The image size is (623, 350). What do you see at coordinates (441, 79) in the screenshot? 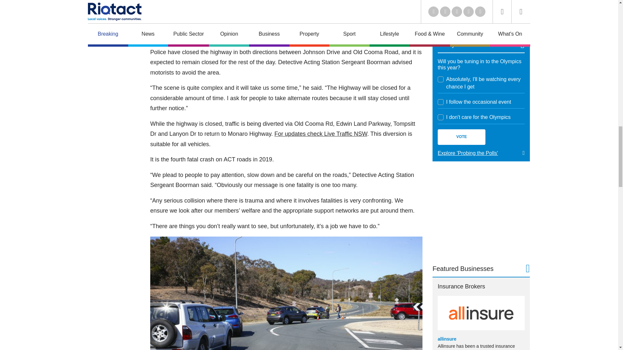
I see `2043` at bounding box center [441, 79].